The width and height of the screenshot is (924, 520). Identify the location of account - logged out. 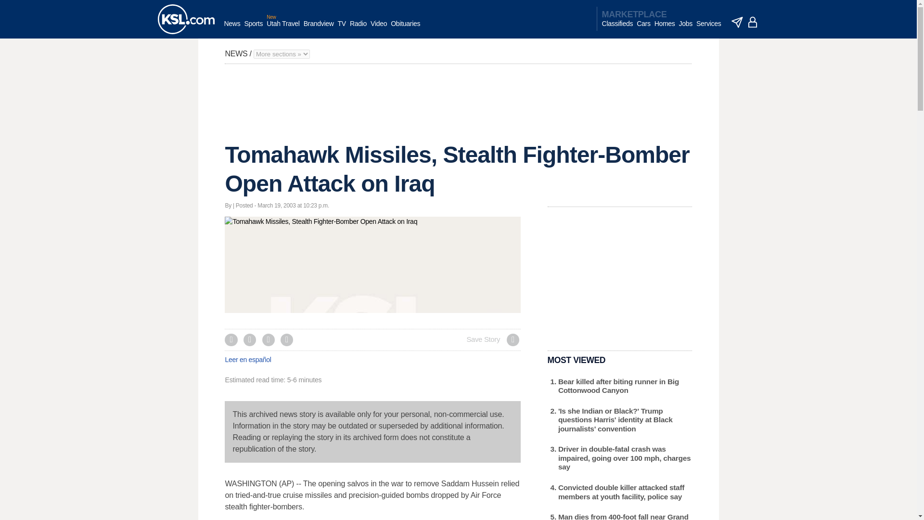
(753, 22).